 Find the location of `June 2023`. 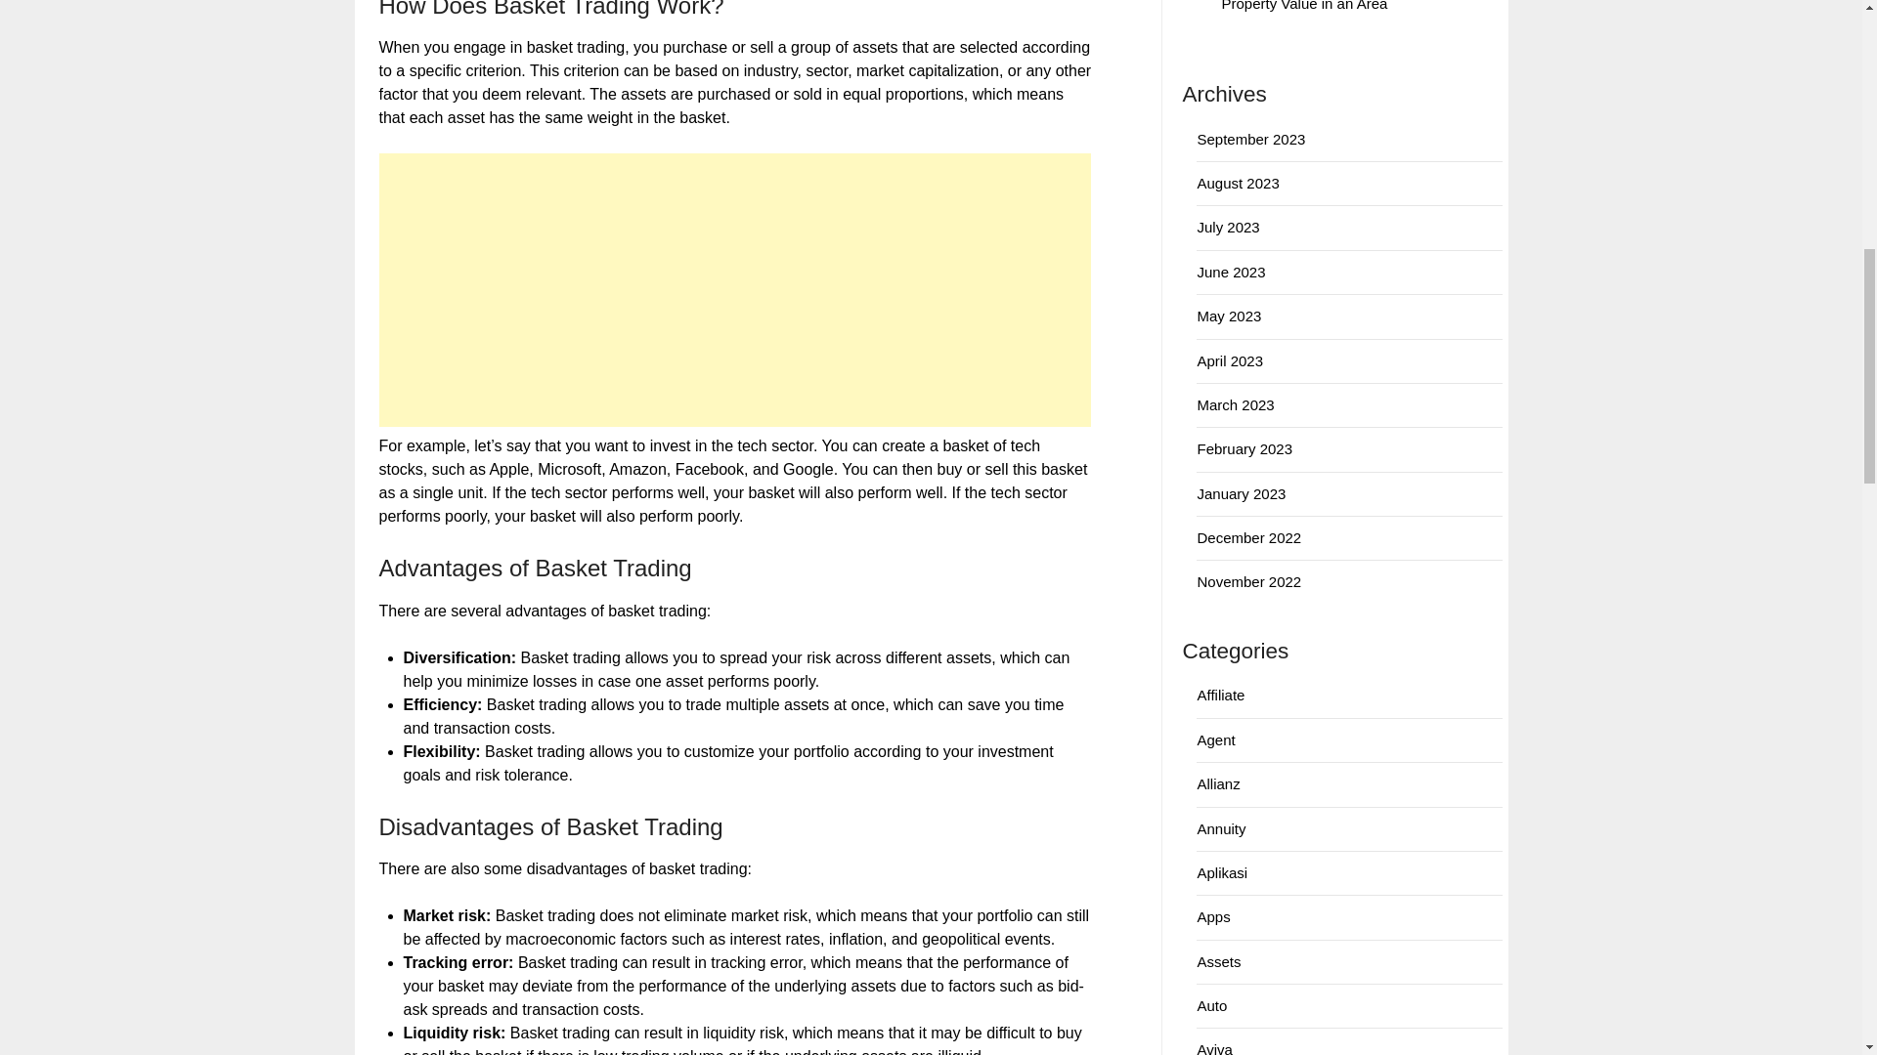

June 2023 is located at coordinates (1231, 272).